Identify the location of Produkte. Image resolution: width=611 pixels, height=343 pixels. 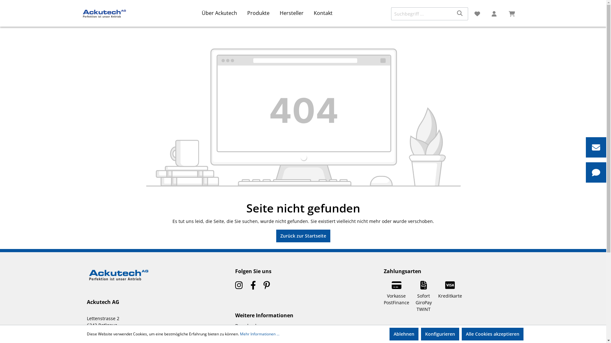
(263, 13).